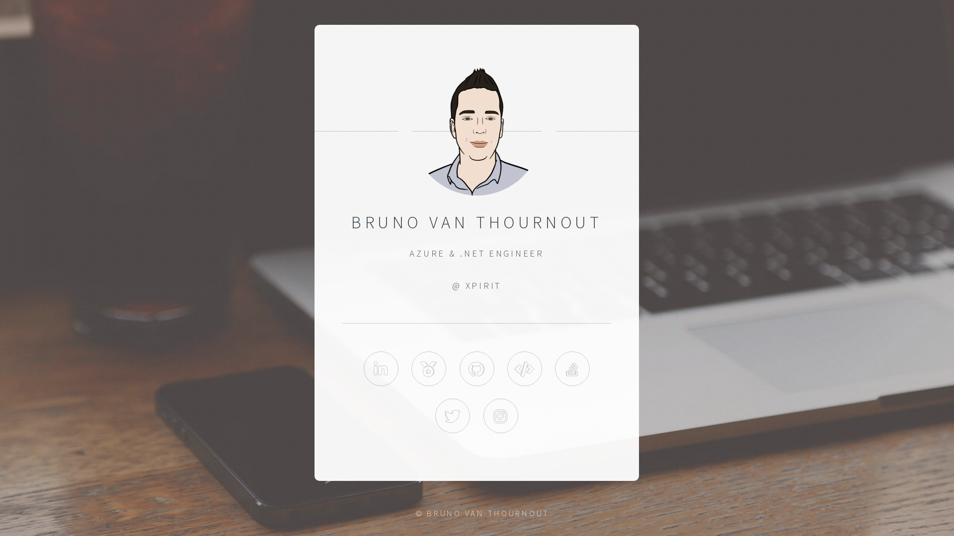  What do you see at coordinates (501, 415) in the screenshot?
I see `INSTAGRAM` at bounding box center [501, 415].